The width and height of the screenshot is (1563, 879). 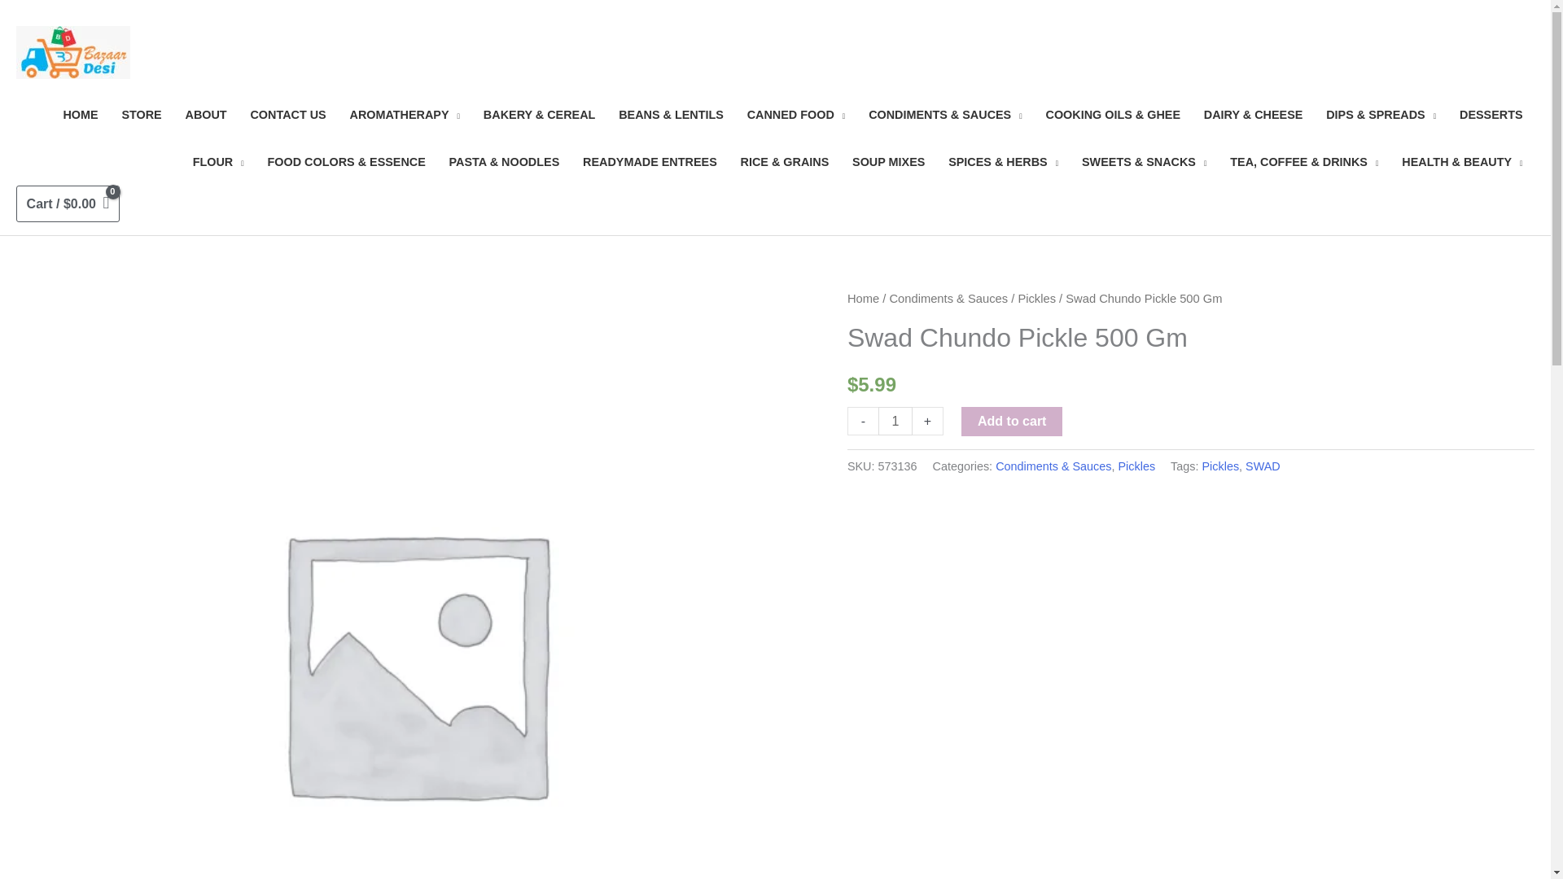 I want to click on FLOUR, so click(x=218, y=162).